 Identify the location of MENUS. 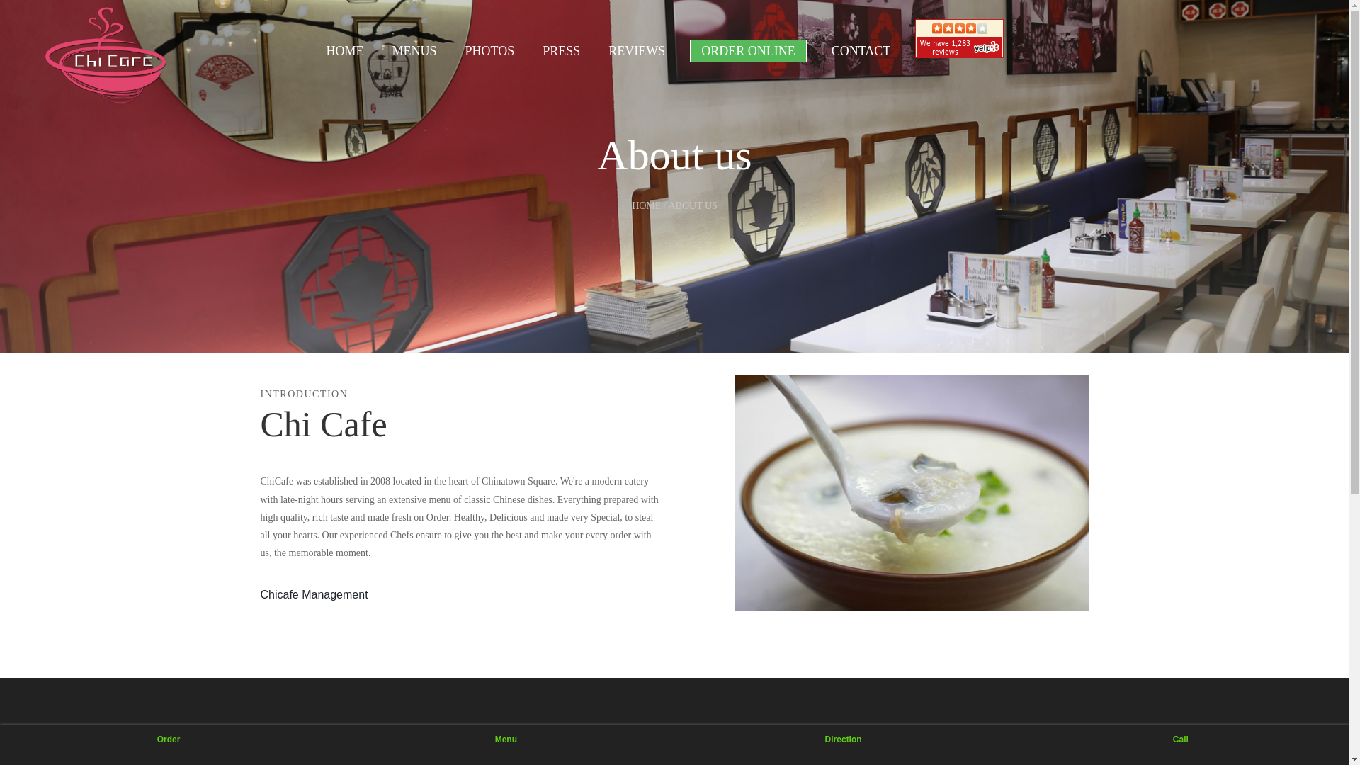
(414, 51).